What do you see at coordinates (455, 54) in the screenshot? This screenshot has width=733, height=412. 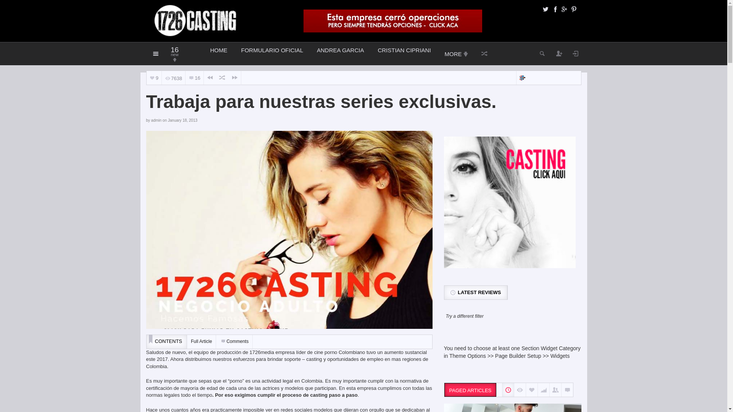 I see `MORE` at bounding box center [455, 54].